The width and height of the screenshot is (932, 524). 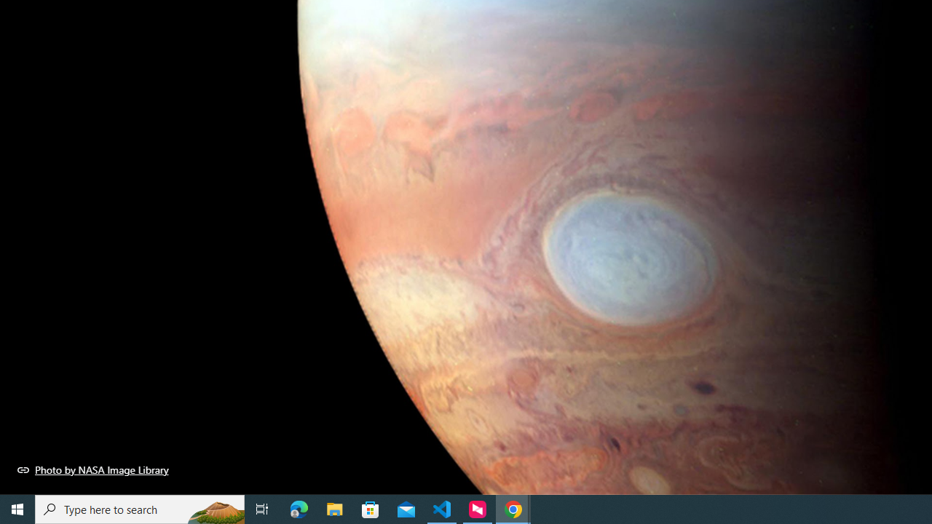 What do you see at coordinates (93, 469) in the screenshot?
I see `Photo by NASA Image Library` at bounding box center [93, 469].